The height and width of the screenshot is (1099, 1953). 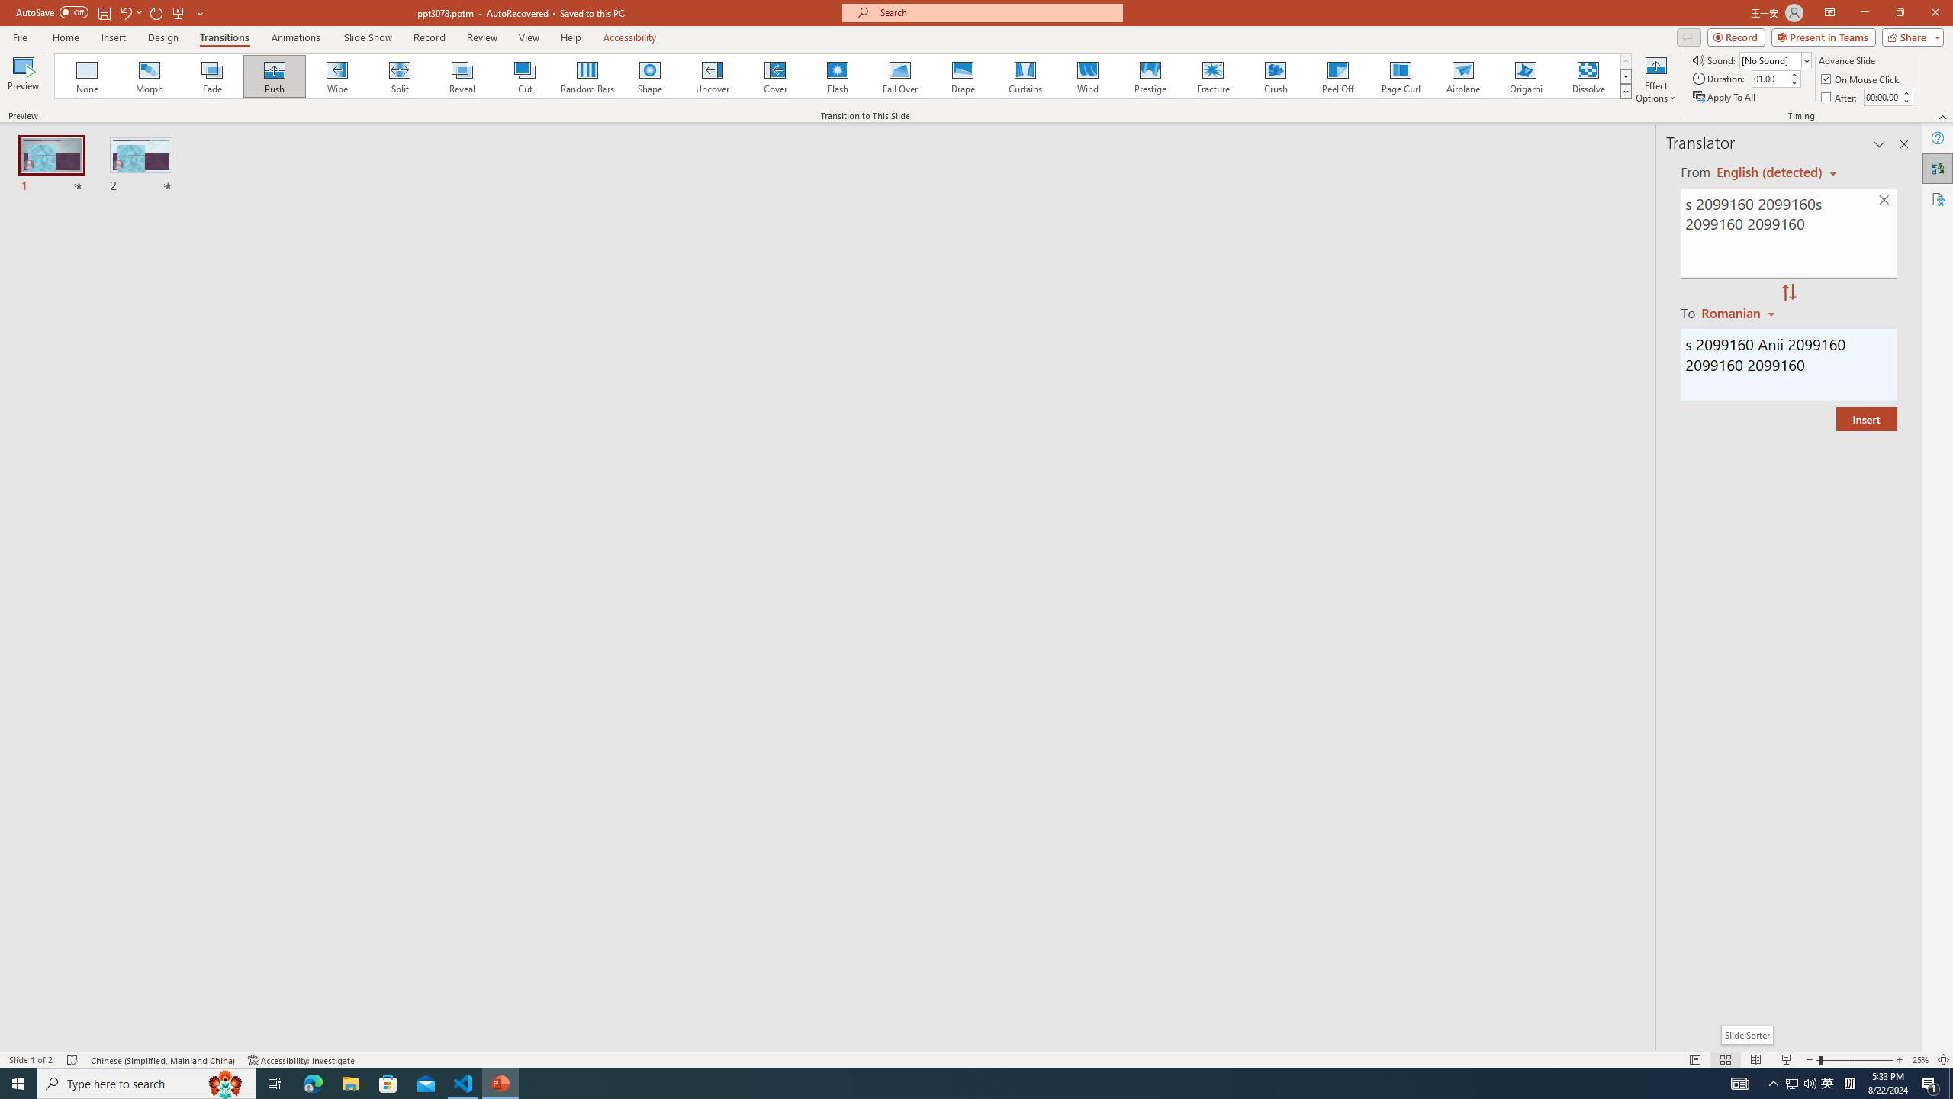 What do you see at coordinates (1882, 97) in the screenshot?
I see `After` at bounding box center [1882, 97].